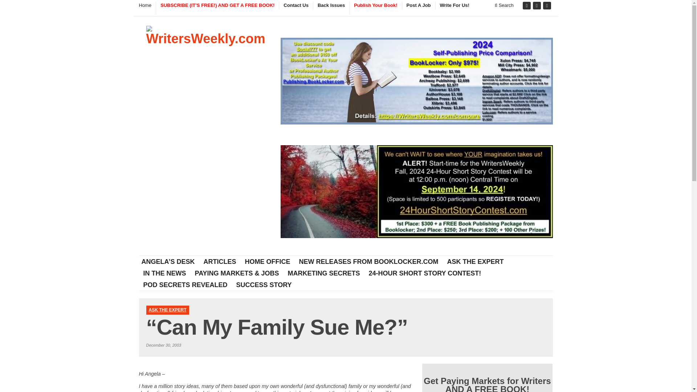 This screenshot has height=392, width=697. What do you see at coordinates (425, 273) in the screenshot?
I see `24-HOUR SHORT STORY CONTEST!` at bounding box center [425, 273].